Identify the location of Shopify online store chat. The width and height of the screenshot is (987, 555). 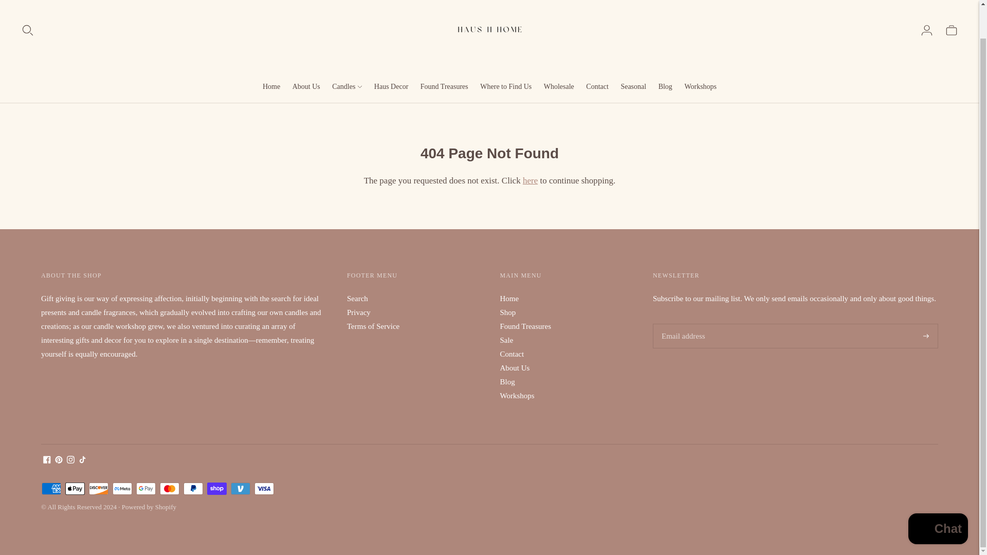
(938, 496).